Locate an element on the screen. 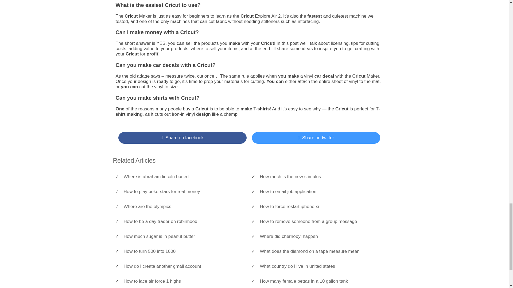 This screenshot has width=513, height=288. How to play pokerstars for real money is located at coordinates (184, 191).